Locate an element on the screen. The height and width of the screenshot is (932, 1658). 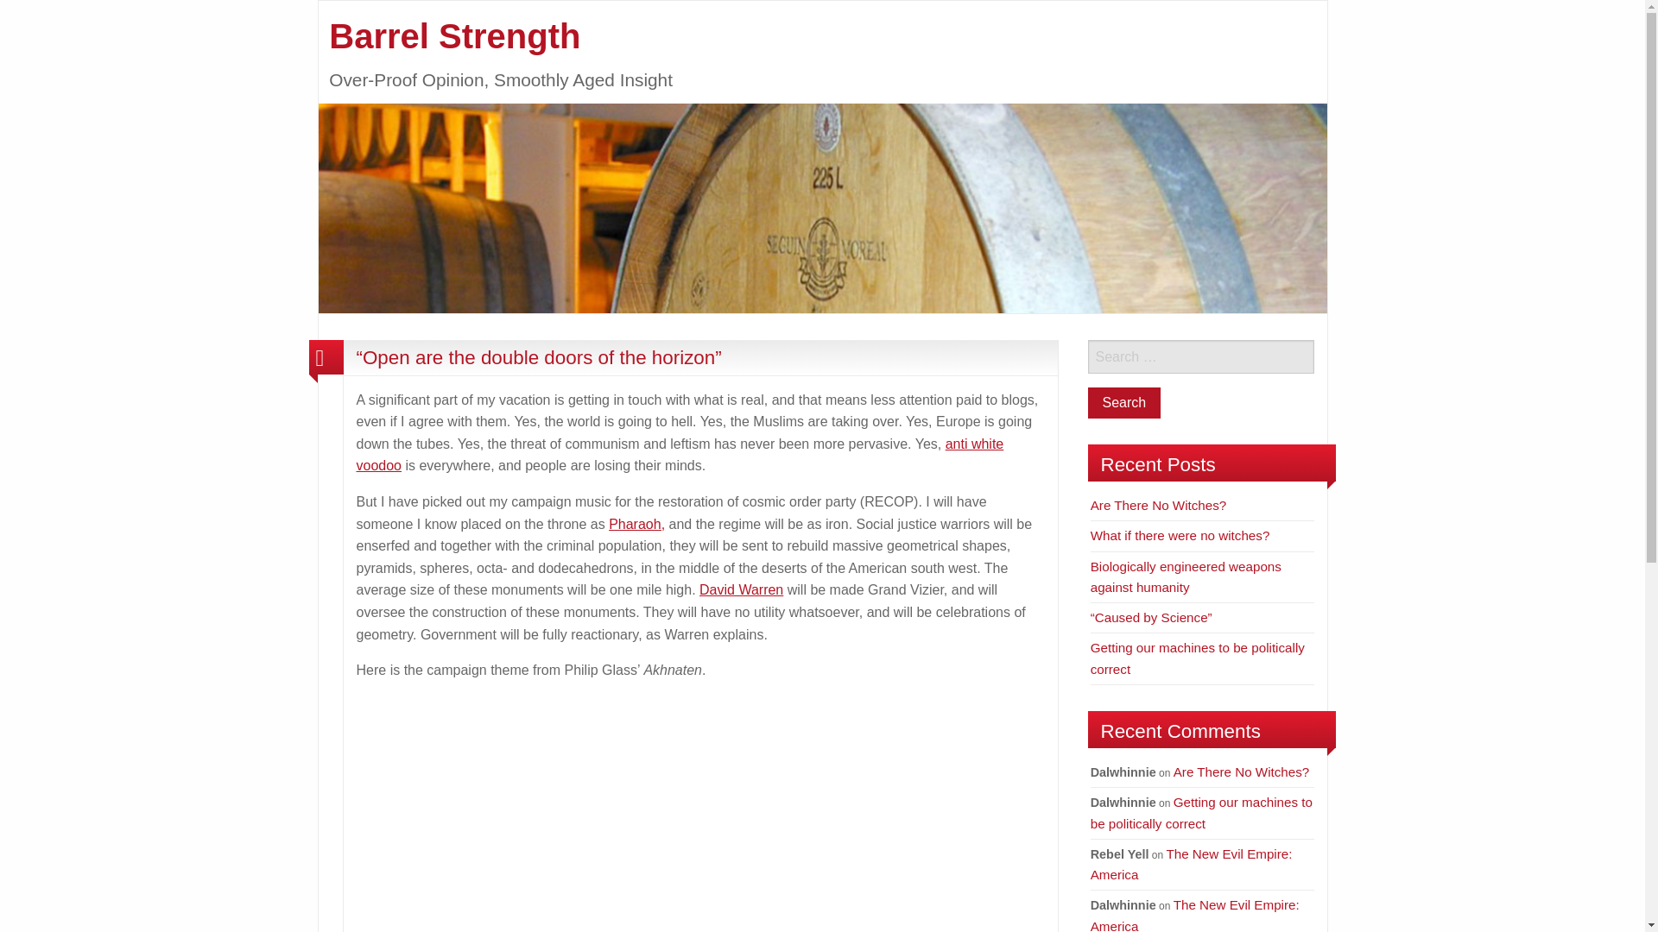
Getting our machines to be politically correct is located at coordinates (1198, 658).